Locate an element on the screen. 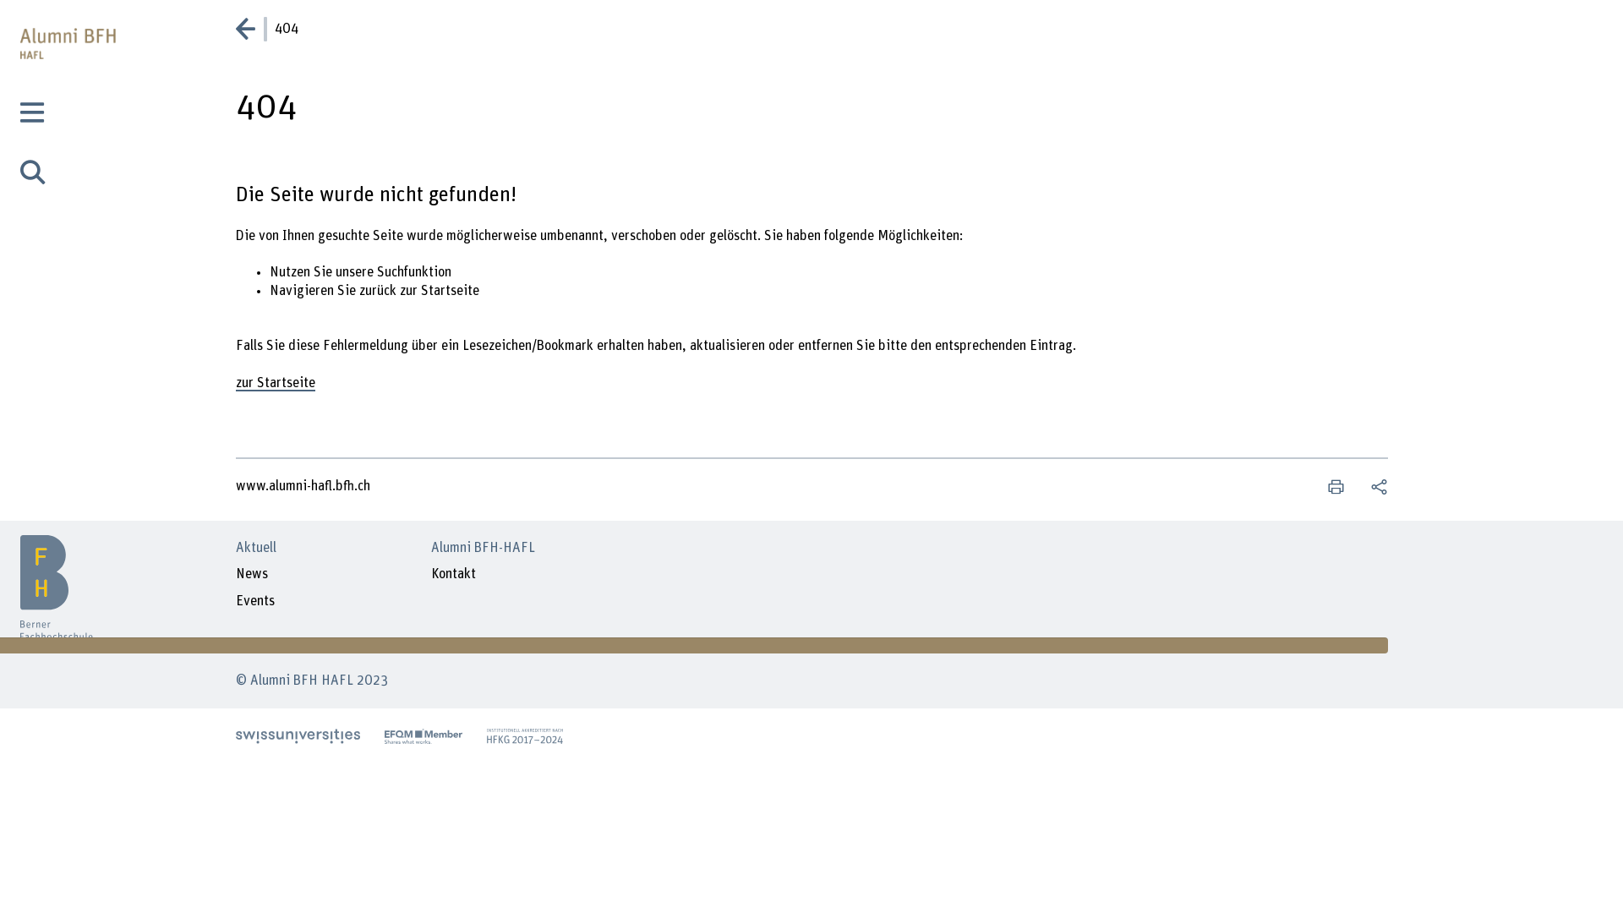 Image resolution: width=1623 pixels, height=913 pixels. EFQM Member is located at coordinates (424, 736).